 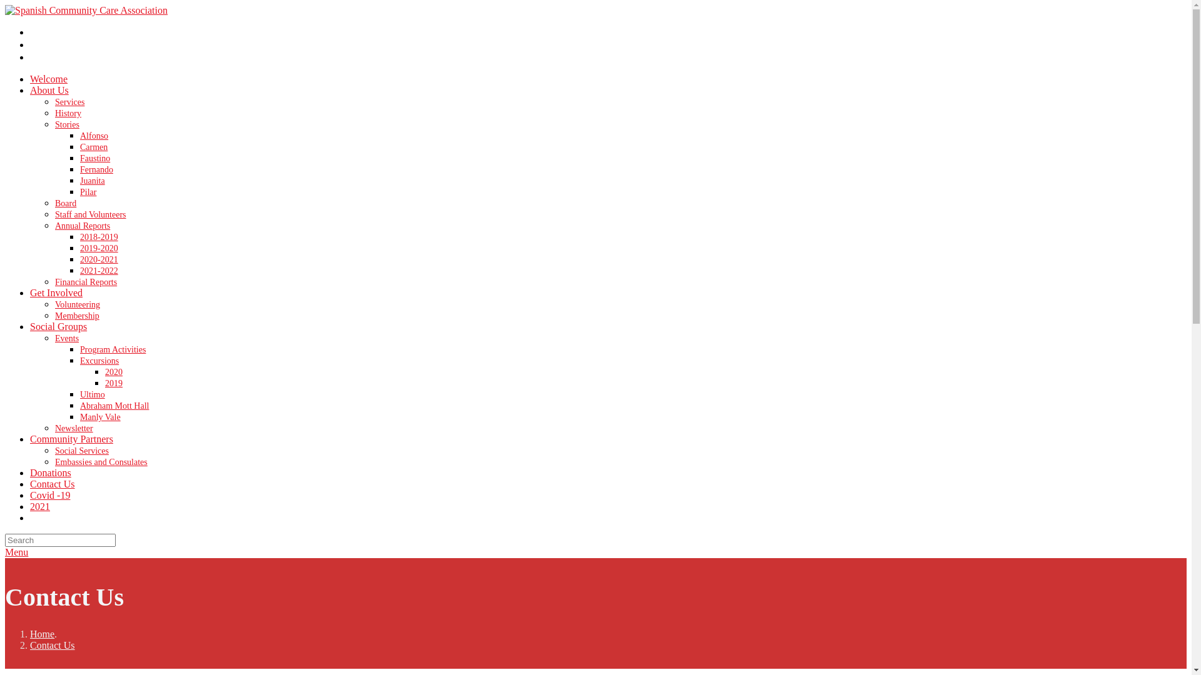 I want to click on Menu, so click(x=16, y=552).